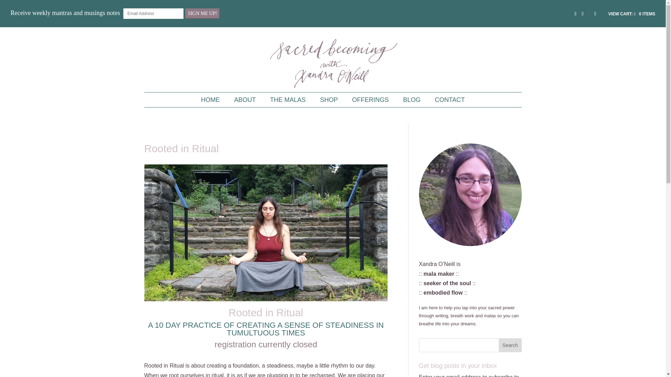  Describe the element at coordinates (210, 99) in the screenshot. I see `HOME` at that location.